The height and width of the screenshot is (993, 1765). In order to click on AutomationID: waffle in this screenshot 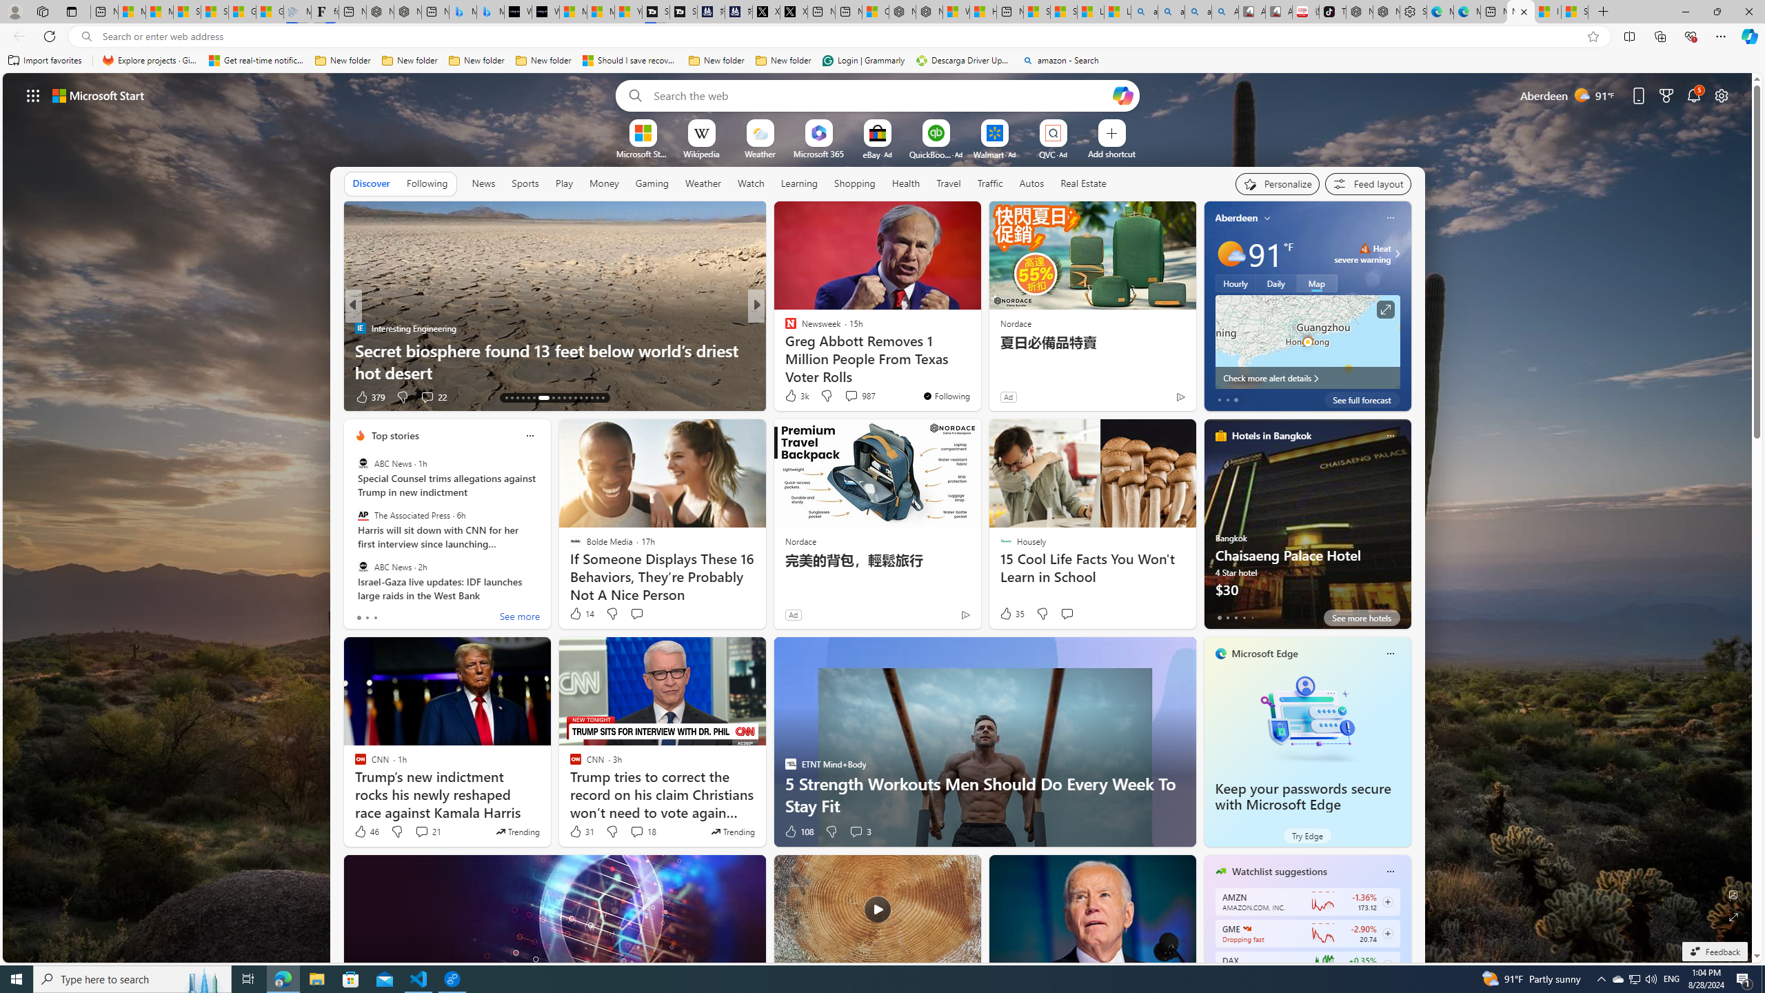, I will do `click(33, 95)`.